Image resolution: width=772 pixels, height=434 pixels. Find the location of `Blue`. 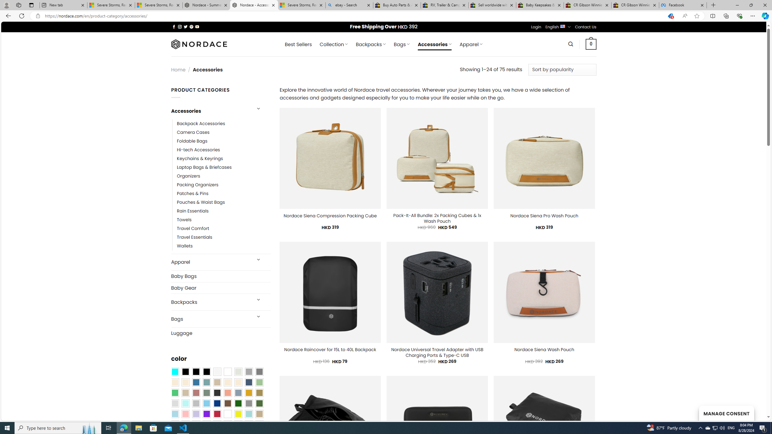

Blue is located at coordinates (196, 382).